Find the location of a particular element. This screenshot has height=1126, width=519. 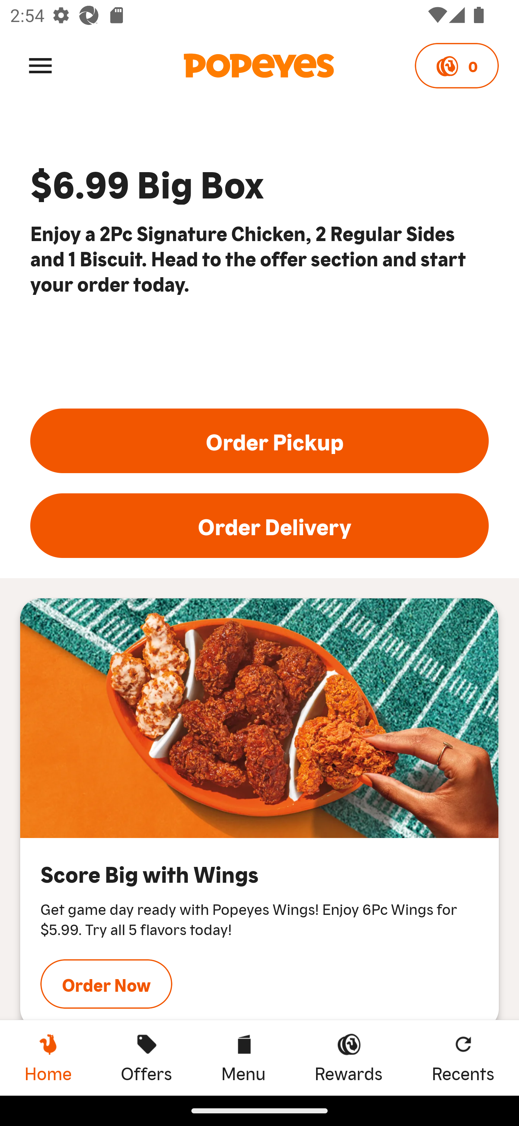

Home, current page Home Home, current page is located at coordinates (48, 1057).